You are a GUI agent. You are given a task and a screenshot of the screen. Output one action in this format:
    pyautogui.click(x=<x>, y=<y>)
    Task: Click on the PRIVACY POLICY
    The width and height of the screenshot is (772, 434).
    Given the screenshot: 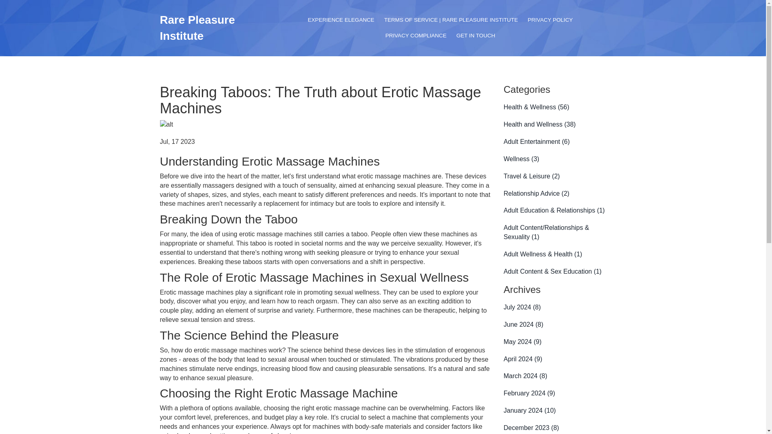 What is the action you would take?
    pyautogui.click(x=550, y=20)
    